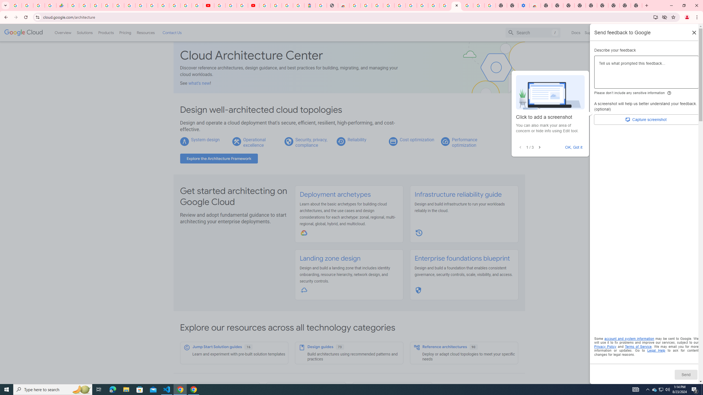 The height and width of the screenshot is (395, 703). I want to click on Browse the Google Chrome Community - Google Chrome Community, so click(445, 5).